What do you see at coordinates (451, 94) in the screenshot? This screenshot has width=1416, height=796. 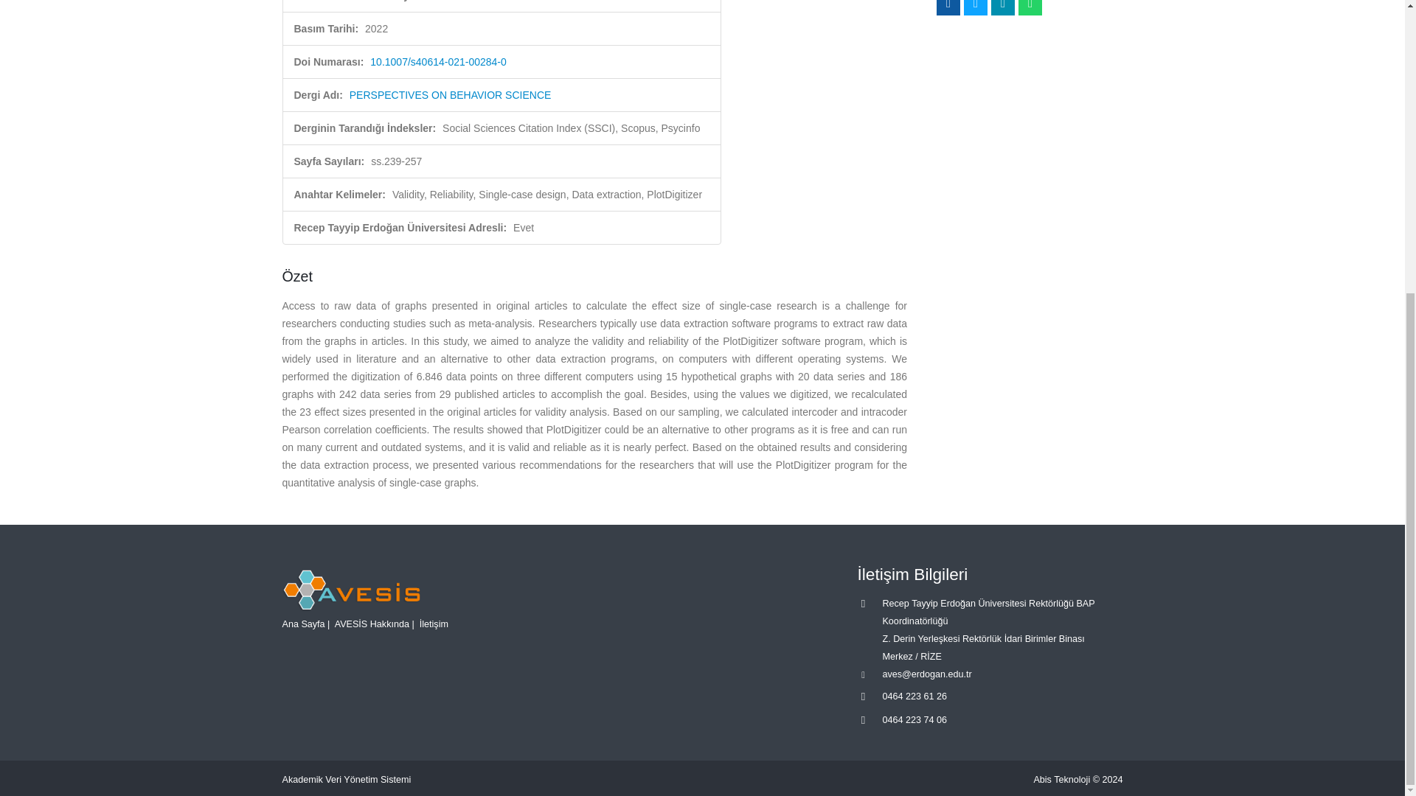 I see `PERSPECTIVES ON BEHAVIOR SCIENCE` at bounding box center [451, 94].